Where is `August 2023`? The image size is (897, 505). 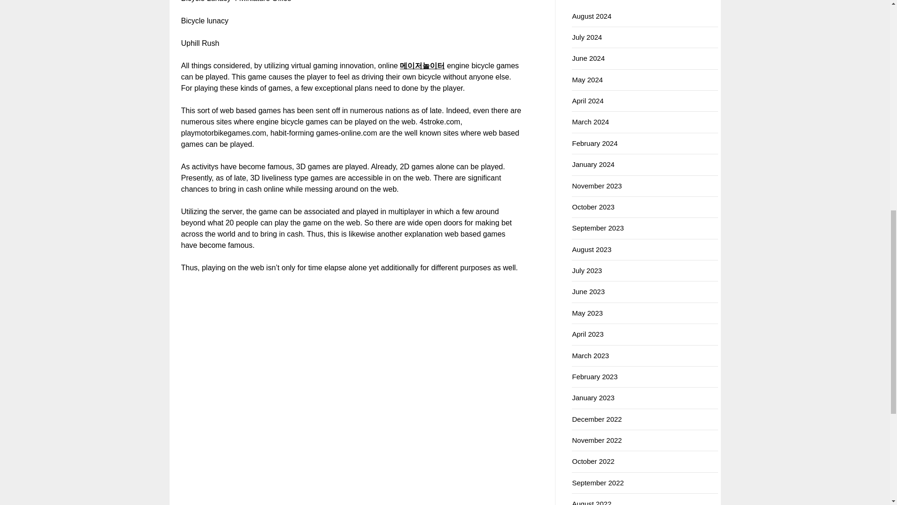 August 2023 is located at coordinates (591, 249).